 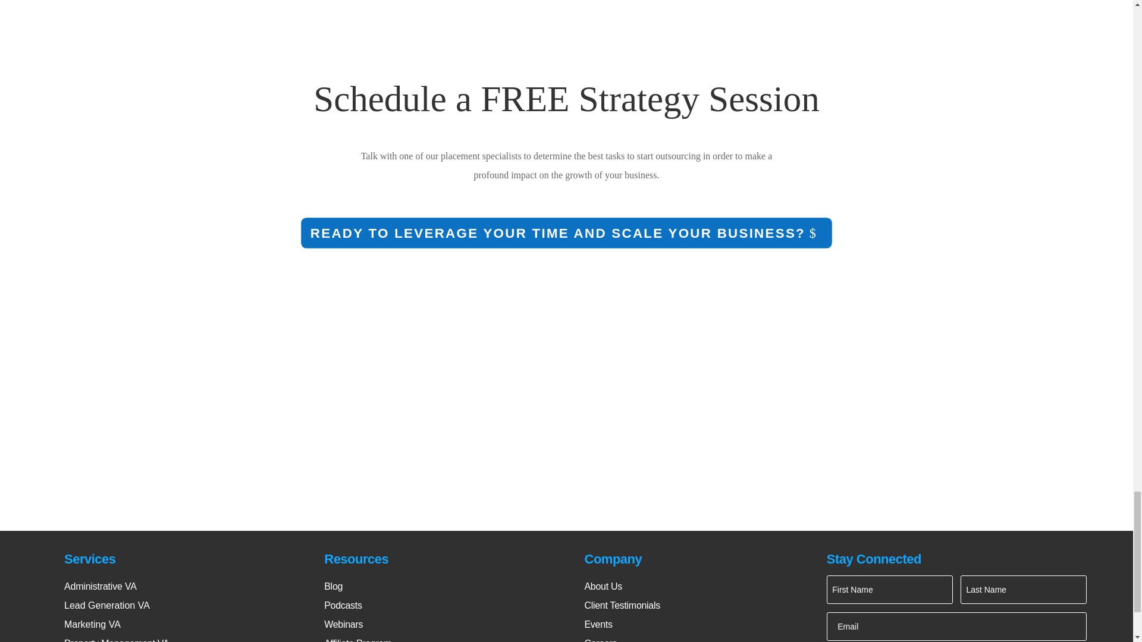 What do you see at coordinates (344, 625) in the screenshot?
I see `Webinars` at bounding box center [344, 625].